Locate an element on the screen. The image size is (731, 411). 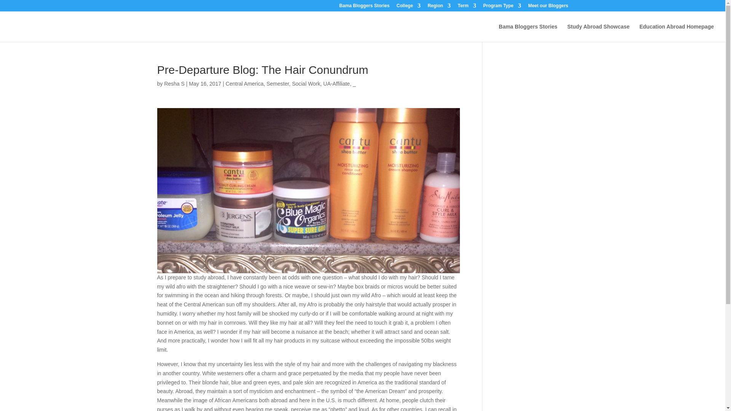
Meet our Bloggers is located at coordinates (547, 7).